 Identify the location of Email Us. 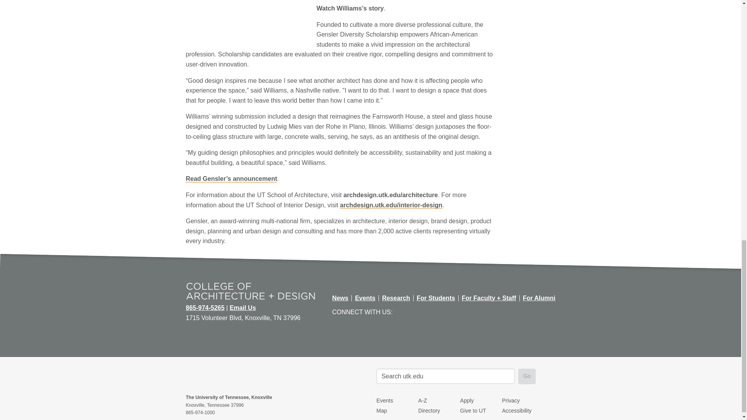
(243, 308).